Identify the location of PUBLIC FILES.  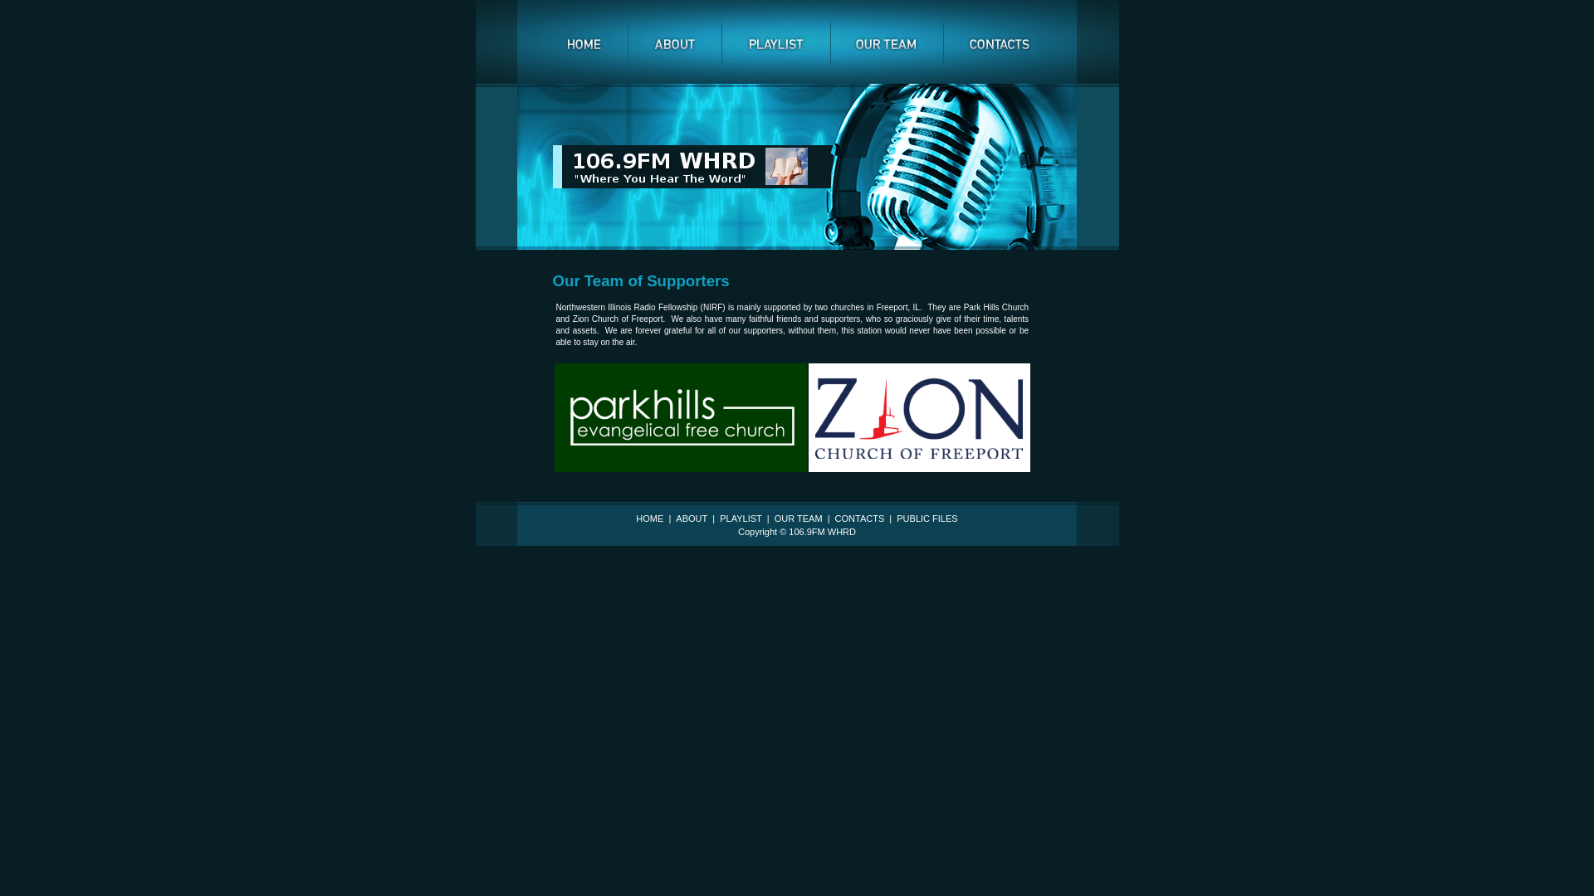
(927, 519).